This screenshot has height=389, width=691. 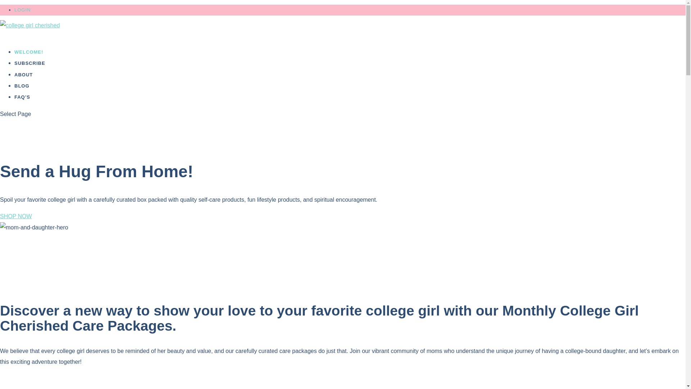 What do you see at coordinates (22, 91) in the screenshot?
I see `BLOG` at bounding box center [22, 91].